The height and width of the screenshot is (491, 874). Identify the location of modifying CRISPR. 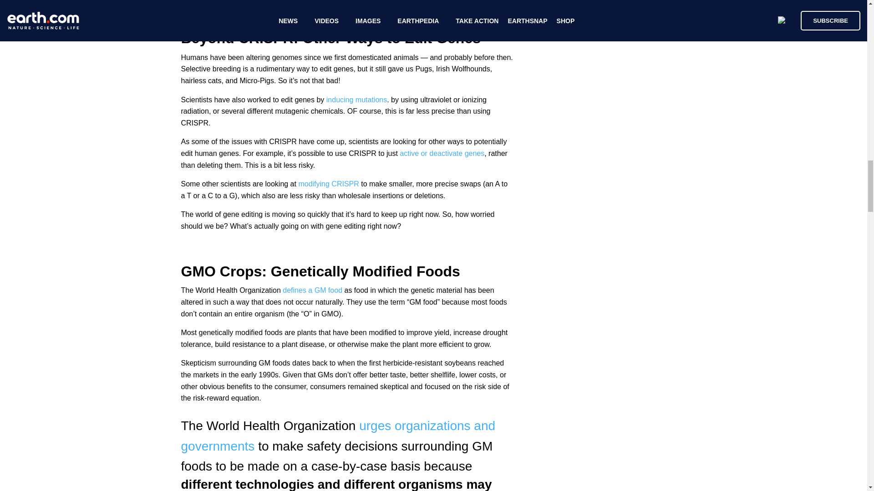
(328, 184).